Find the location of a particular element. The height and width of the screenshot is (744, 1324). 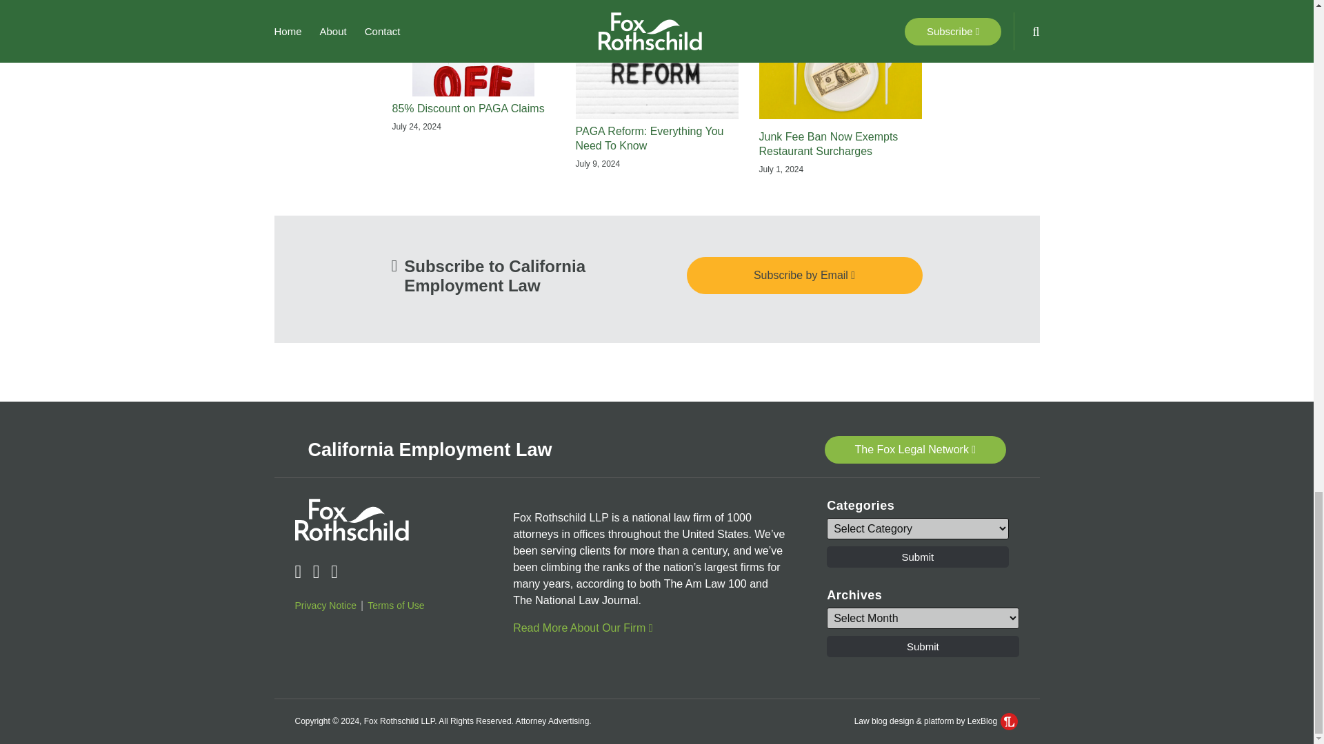

Subscribe by Email is located at coordinates (805, 275).